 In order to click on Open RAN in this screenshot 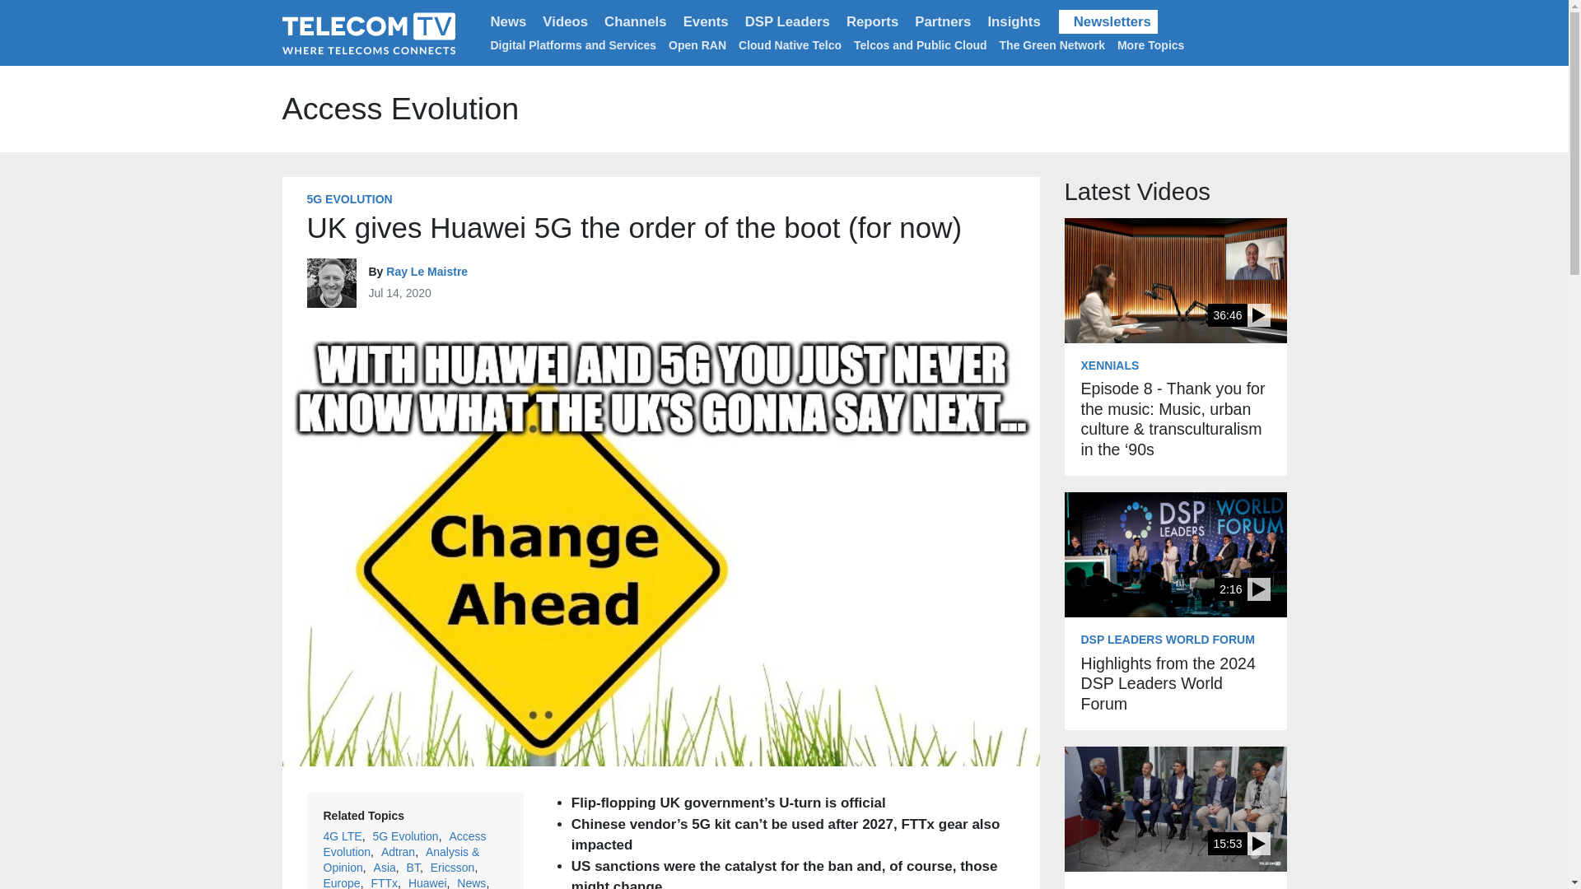, I will do `click(697, 44)`.